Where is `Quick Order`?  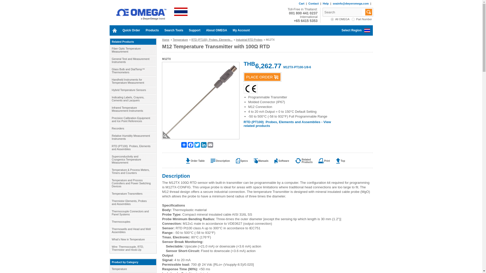 Quick Order is located at coordinates (131, 30).